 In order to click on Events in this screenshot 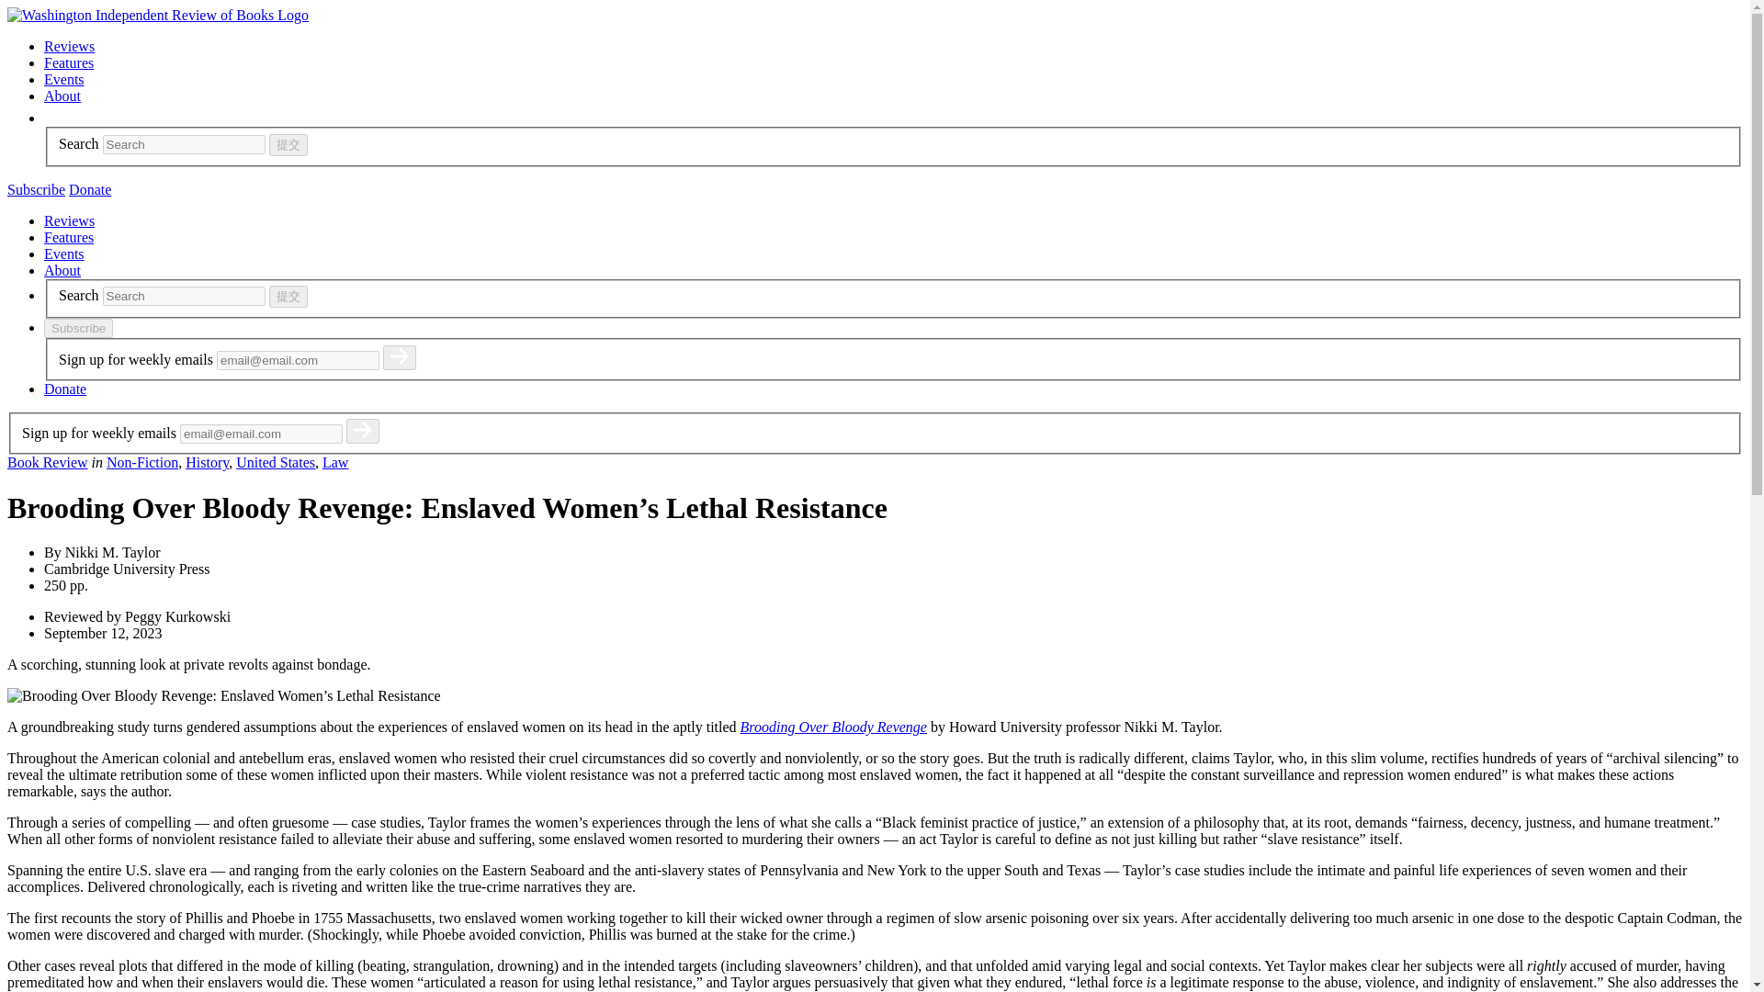, I will do `click(64, 79)`.